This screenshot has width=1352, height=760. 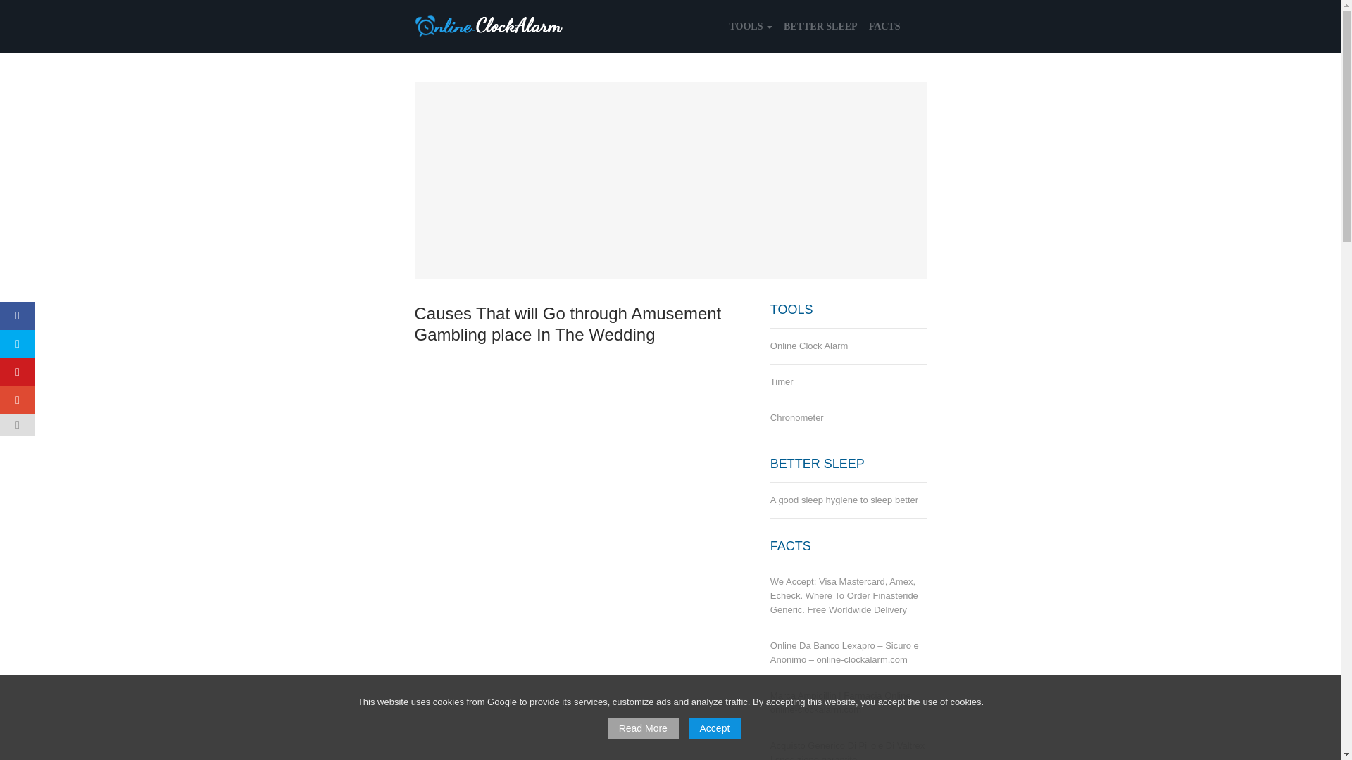 I want to click on Online-ClockAlarm, so click(x=489, y=25).